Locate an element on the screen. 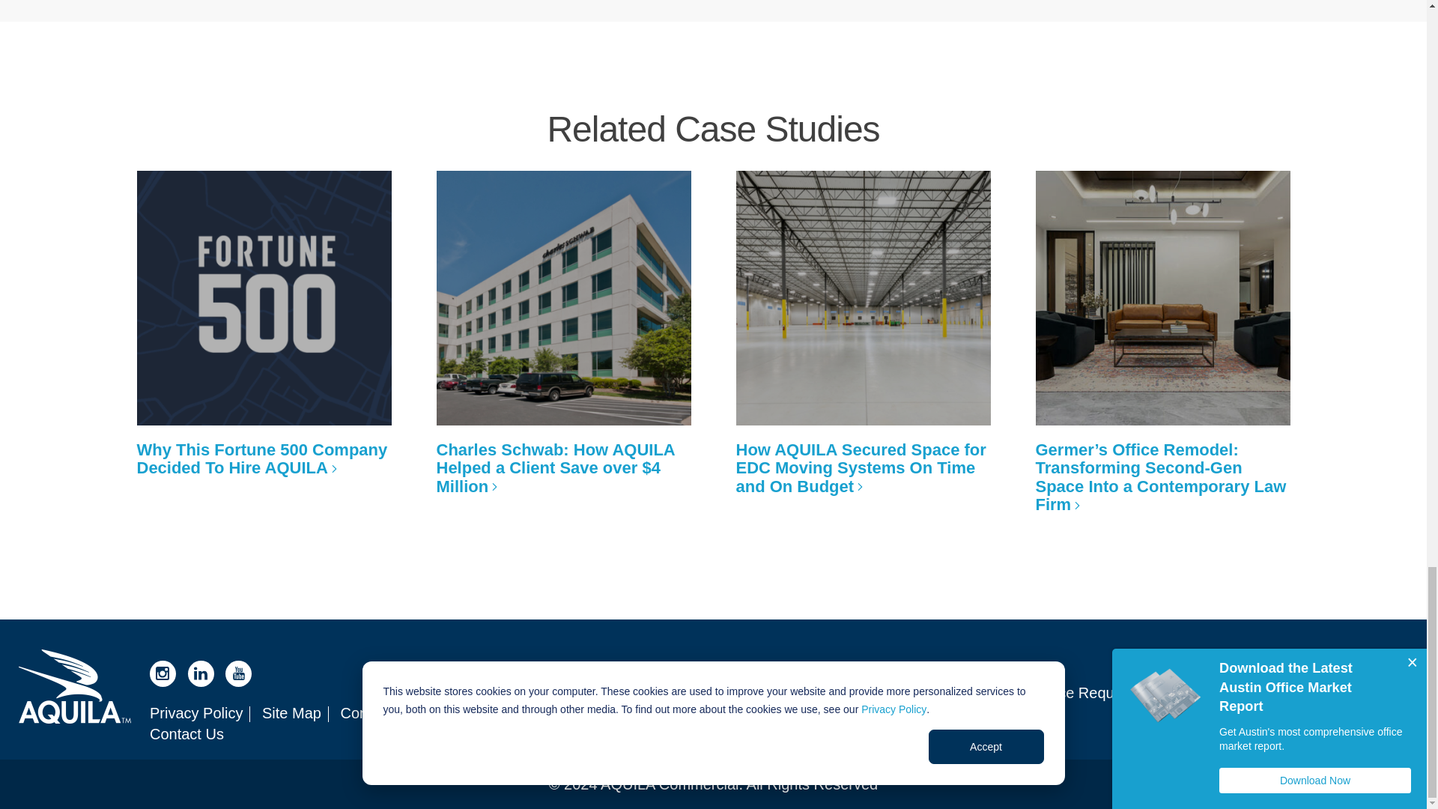  Tenant Service Request is located at coordinates (1054, 692).